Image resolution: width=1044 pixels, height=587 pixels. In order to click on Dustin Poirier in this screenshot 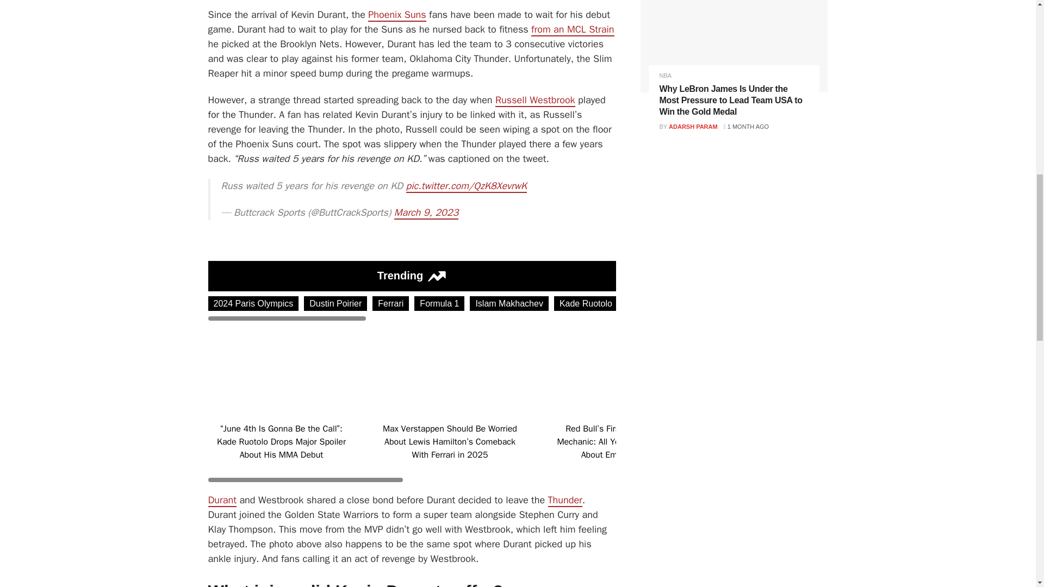, I will do `click(335, 303)`.